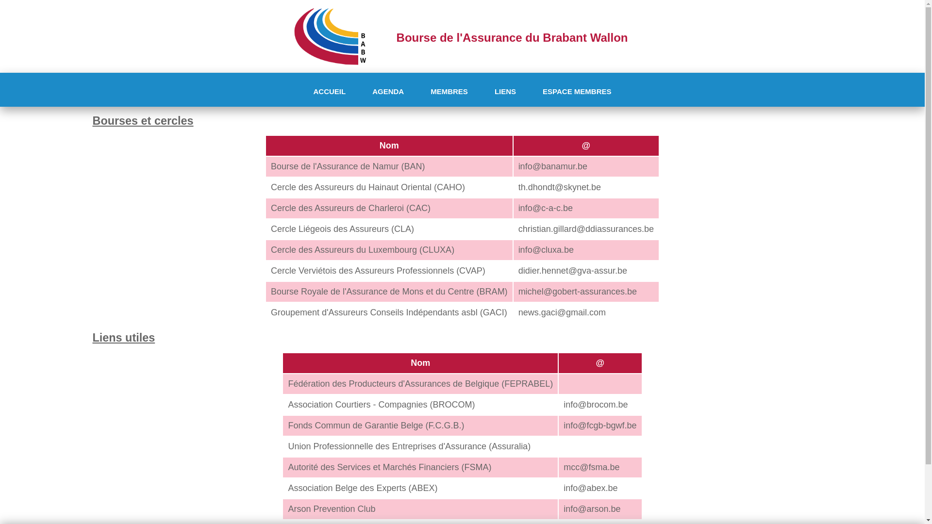 The height and width of the screenshot is (524, 932). What do you see at coordinates (600, 426) in the screenshot?
I see `info@fcgb-bgwf.be` at bounding box center [600, 426].